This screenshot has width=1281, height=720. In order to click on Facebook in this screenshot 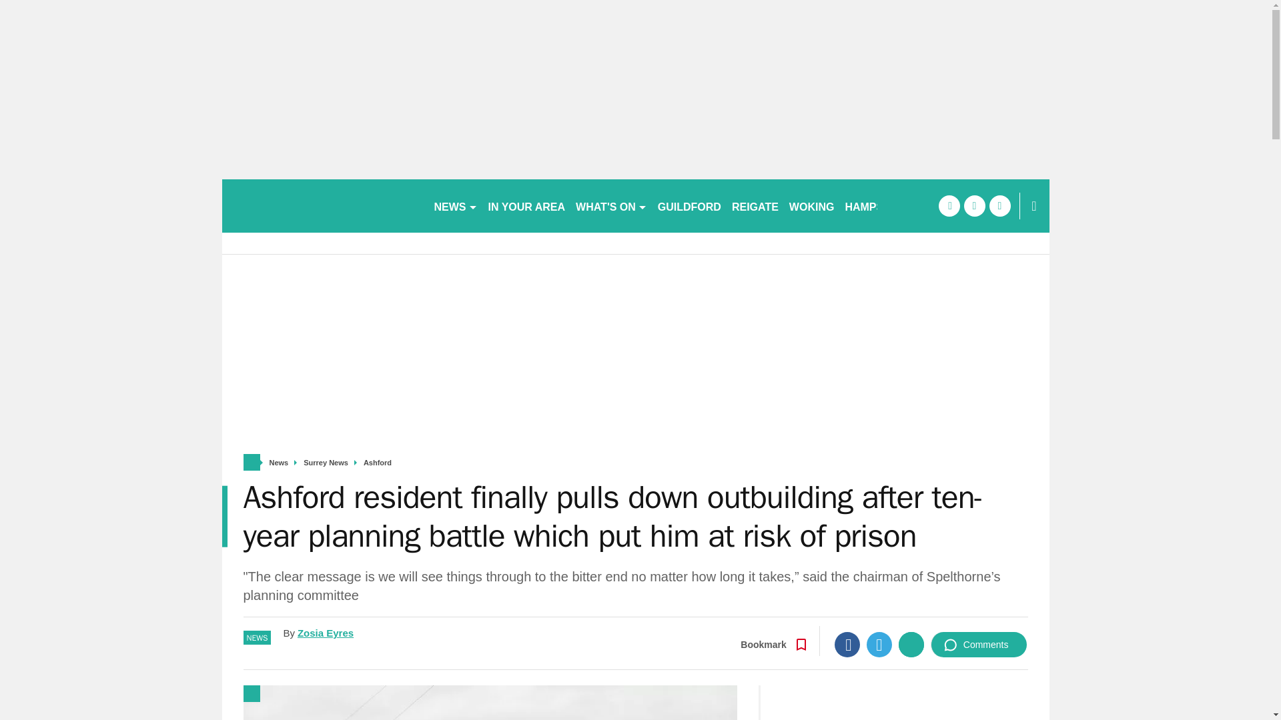, I will do `click(847, 645)`.